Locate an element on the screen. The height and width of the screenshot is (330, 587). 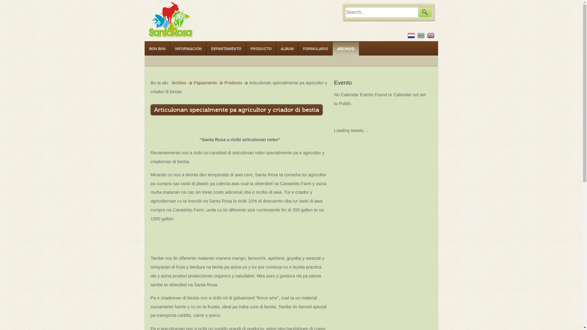
INFORMACION is located at coordinates (188, 49).